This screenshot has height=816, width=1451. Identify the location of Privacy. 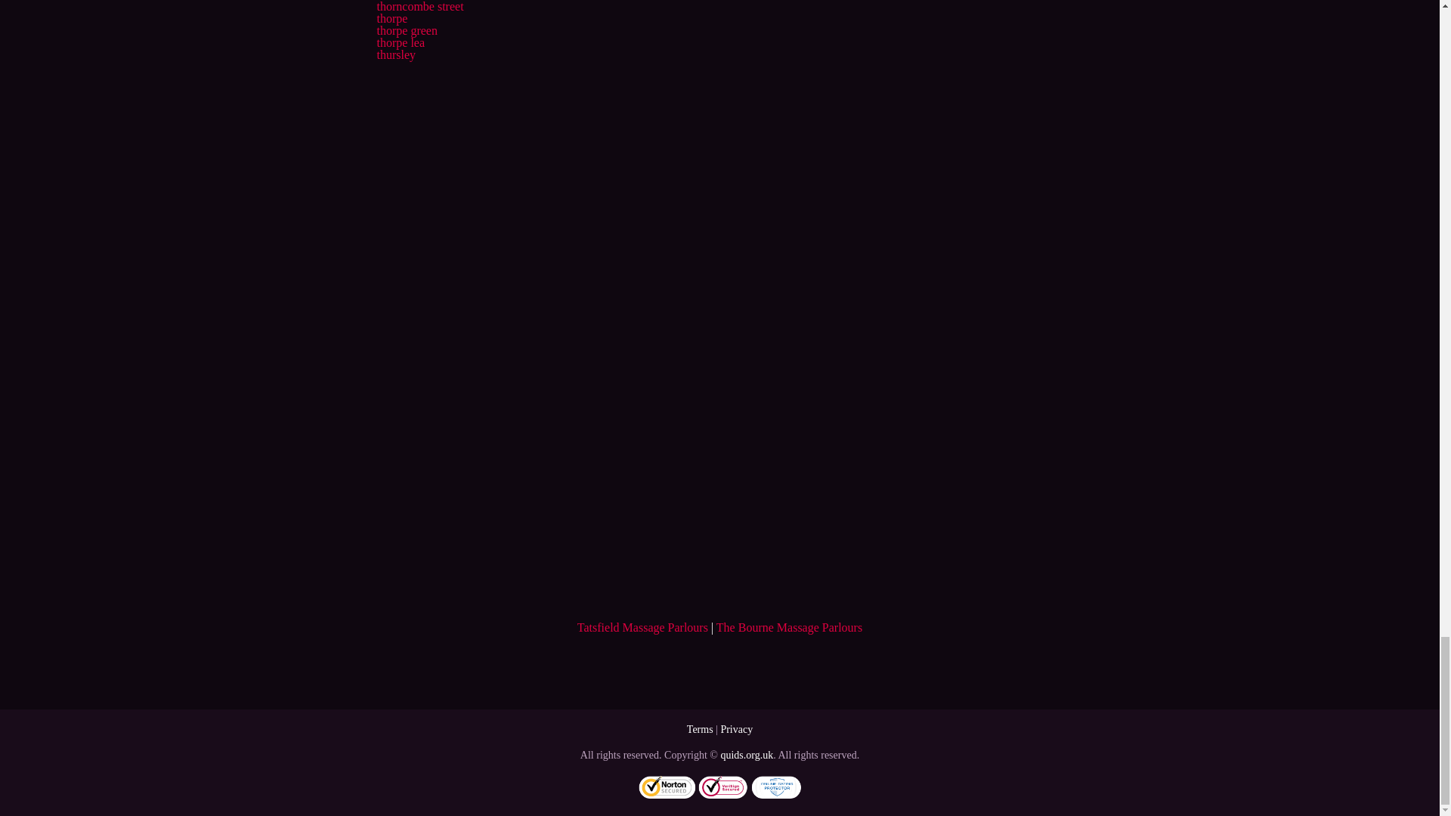
(736, 729).